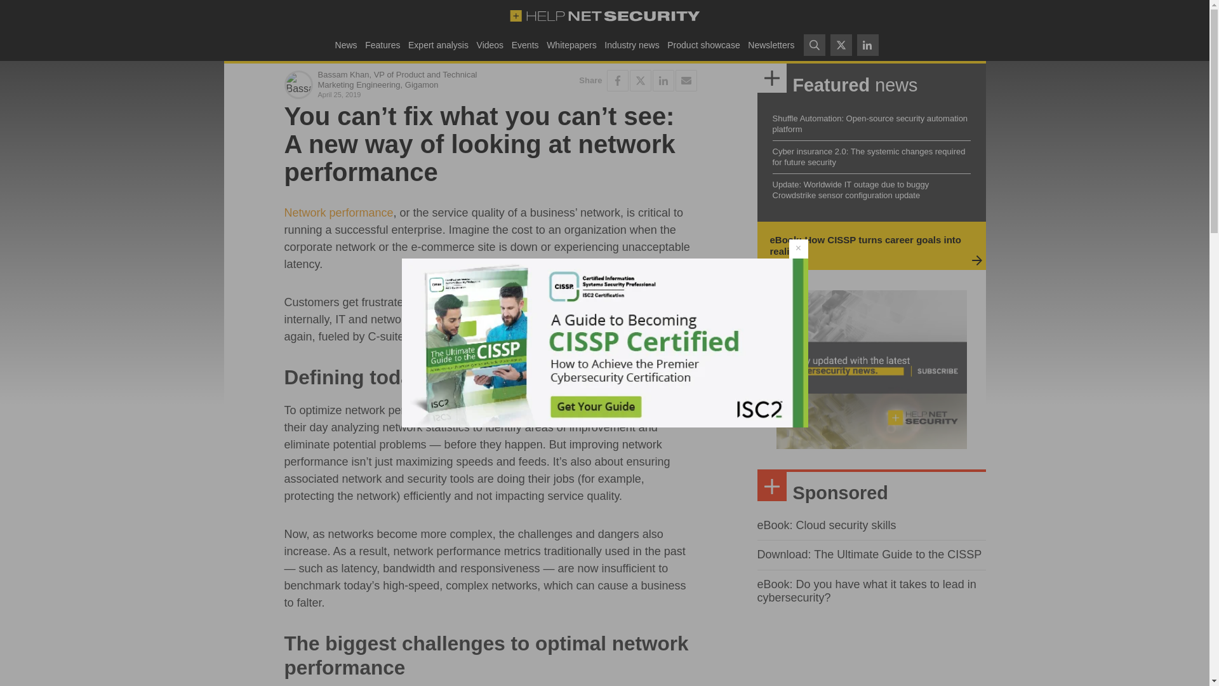 This screenshot has height=686, width=1219. I want to click on Newsletters, so click(771, 44).